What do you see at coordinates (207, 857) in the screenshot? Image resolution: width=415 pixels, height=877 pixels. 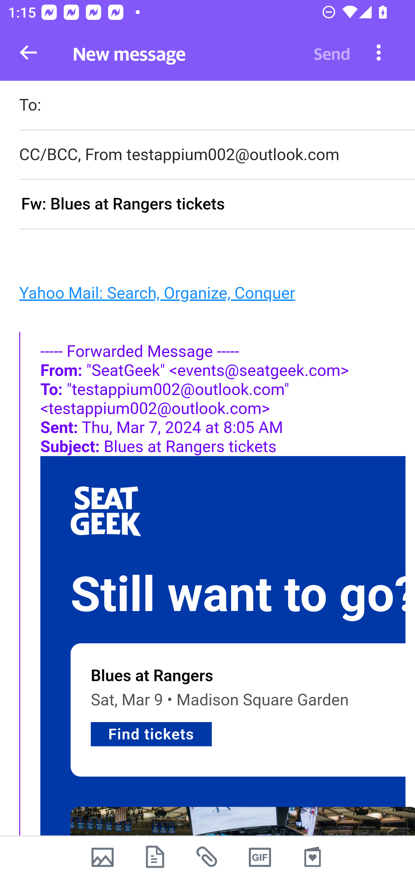 I see `Recent attachments from mail` at bounding box center [207, 857].